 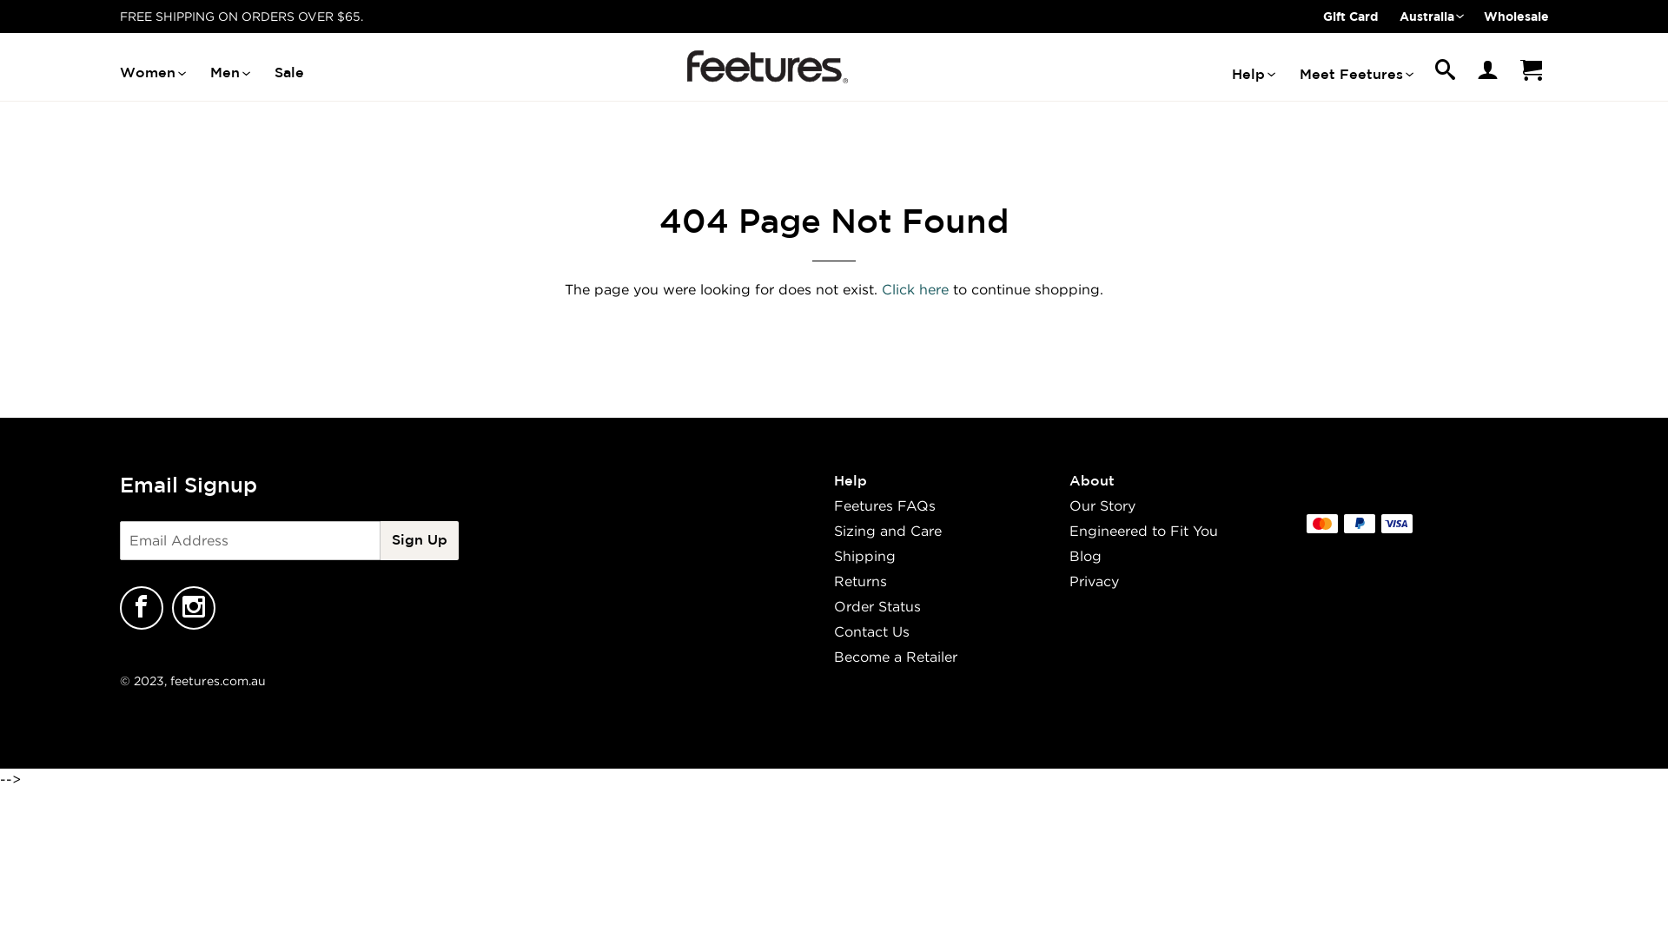 I want to click on Meet Feetures, so click(x=1355, y=75).